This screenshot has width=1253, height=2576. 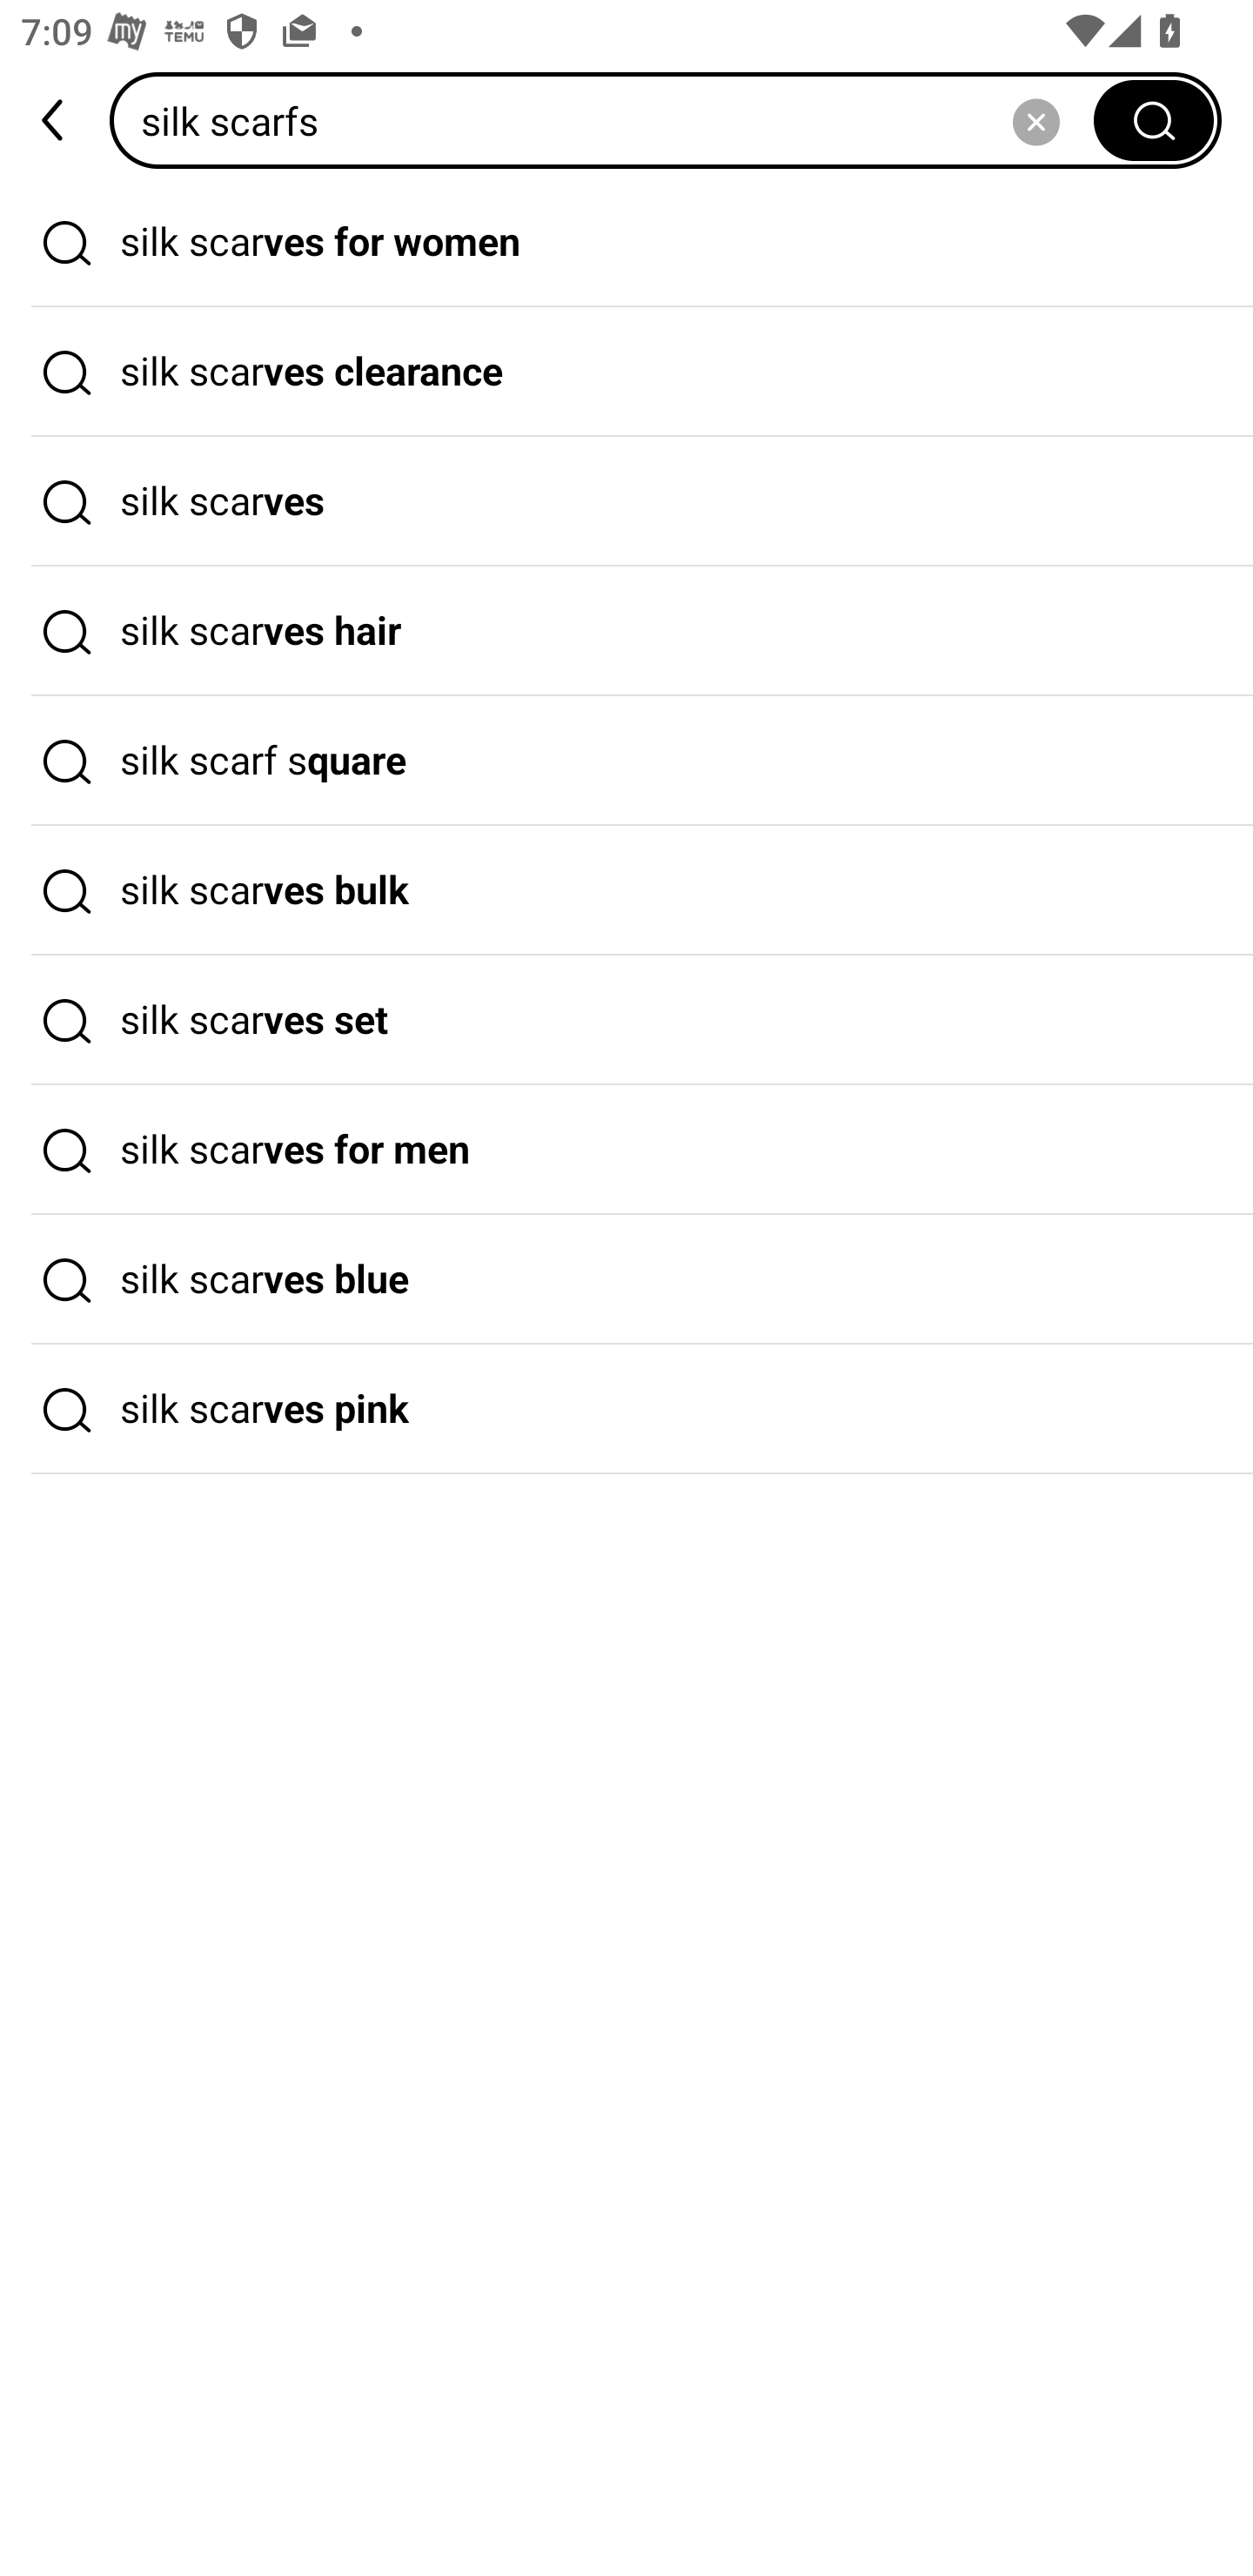 What do you see at coordinates (626, 891) in the screenshot?
I see `silk scarves bulk` at bounding box center [626, 891].